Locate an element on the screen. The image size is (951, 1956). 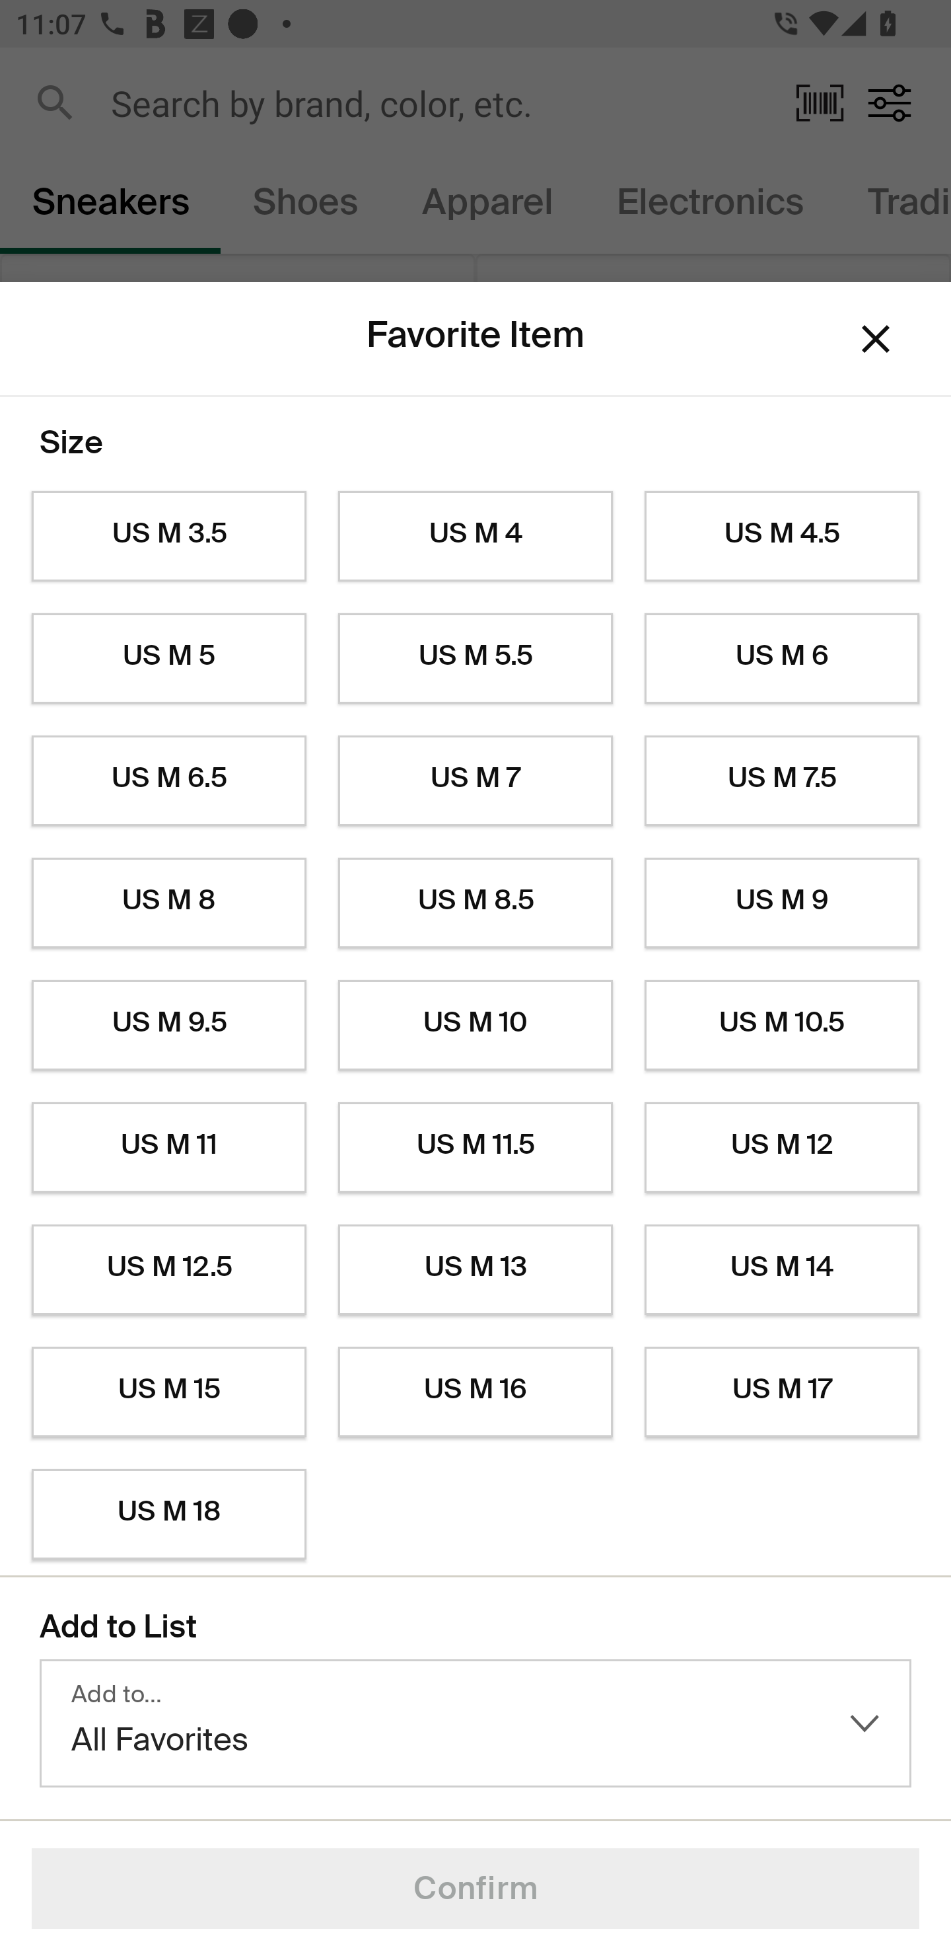
Confirm is located at coordinates (475, 1889).